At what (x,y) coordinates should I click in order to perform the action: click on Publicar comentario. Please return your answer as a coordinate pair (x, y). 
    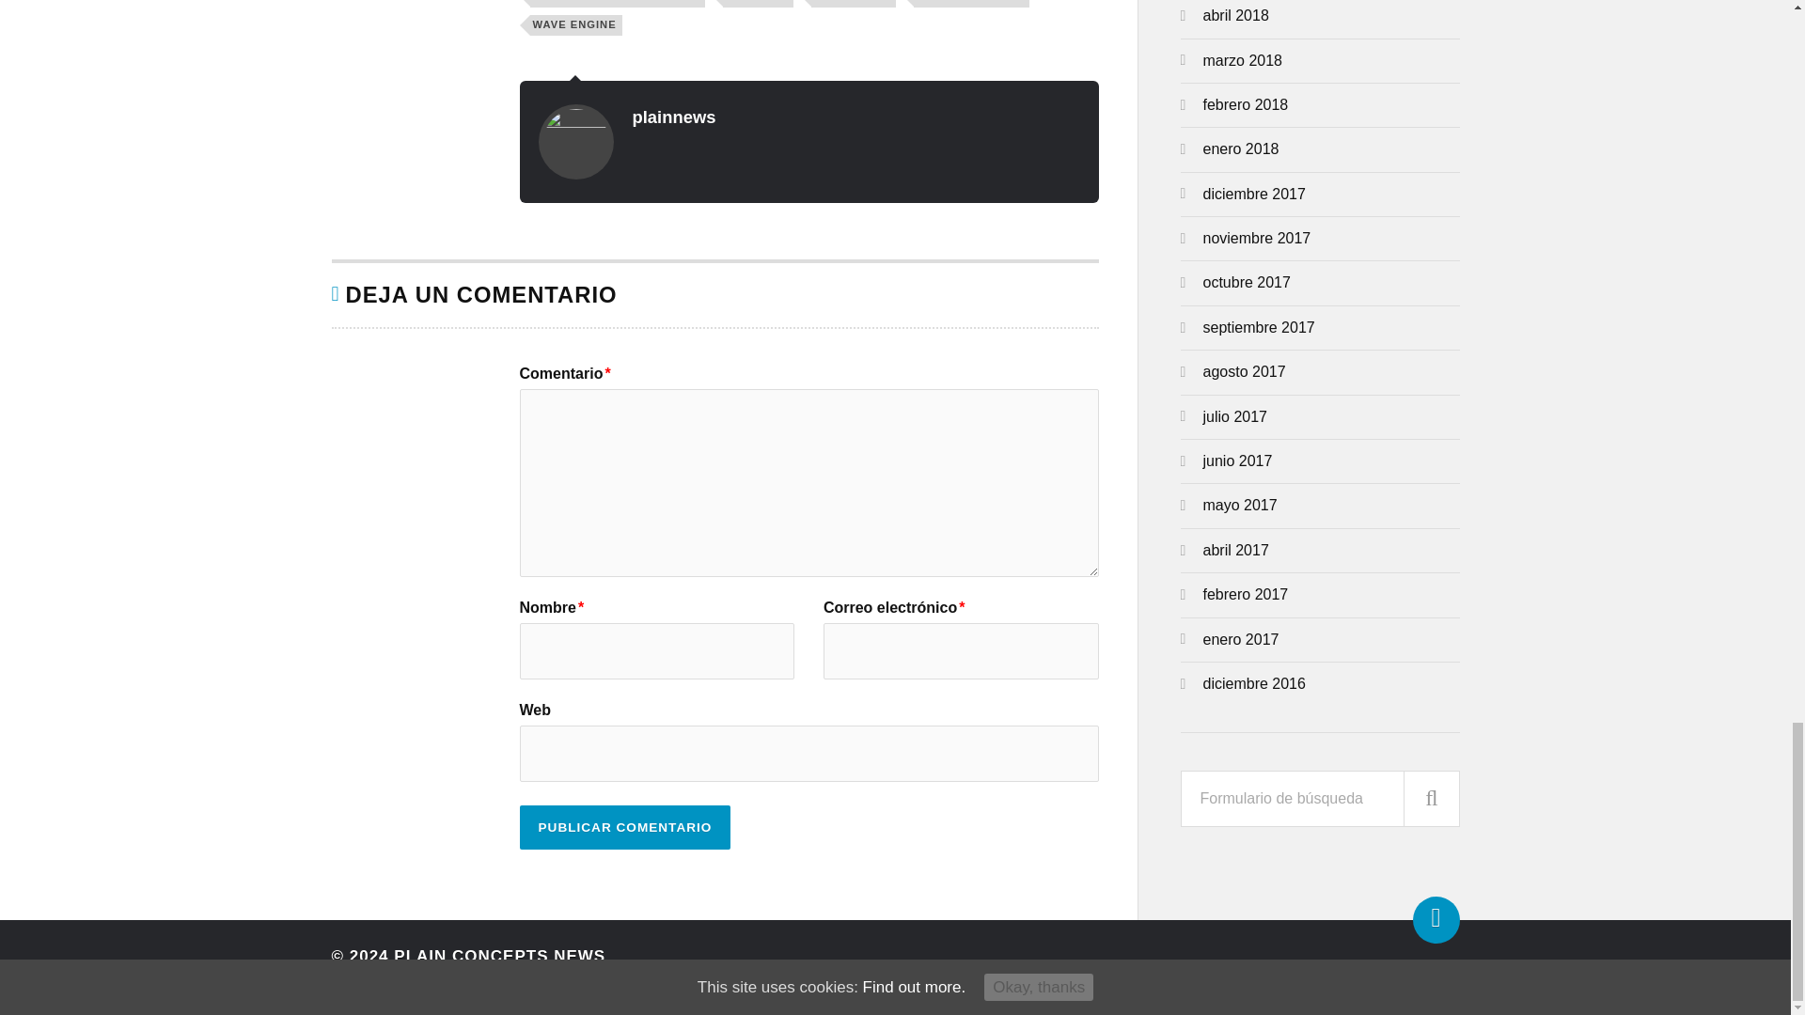
    Looking at the image, I should click on (624, 827).